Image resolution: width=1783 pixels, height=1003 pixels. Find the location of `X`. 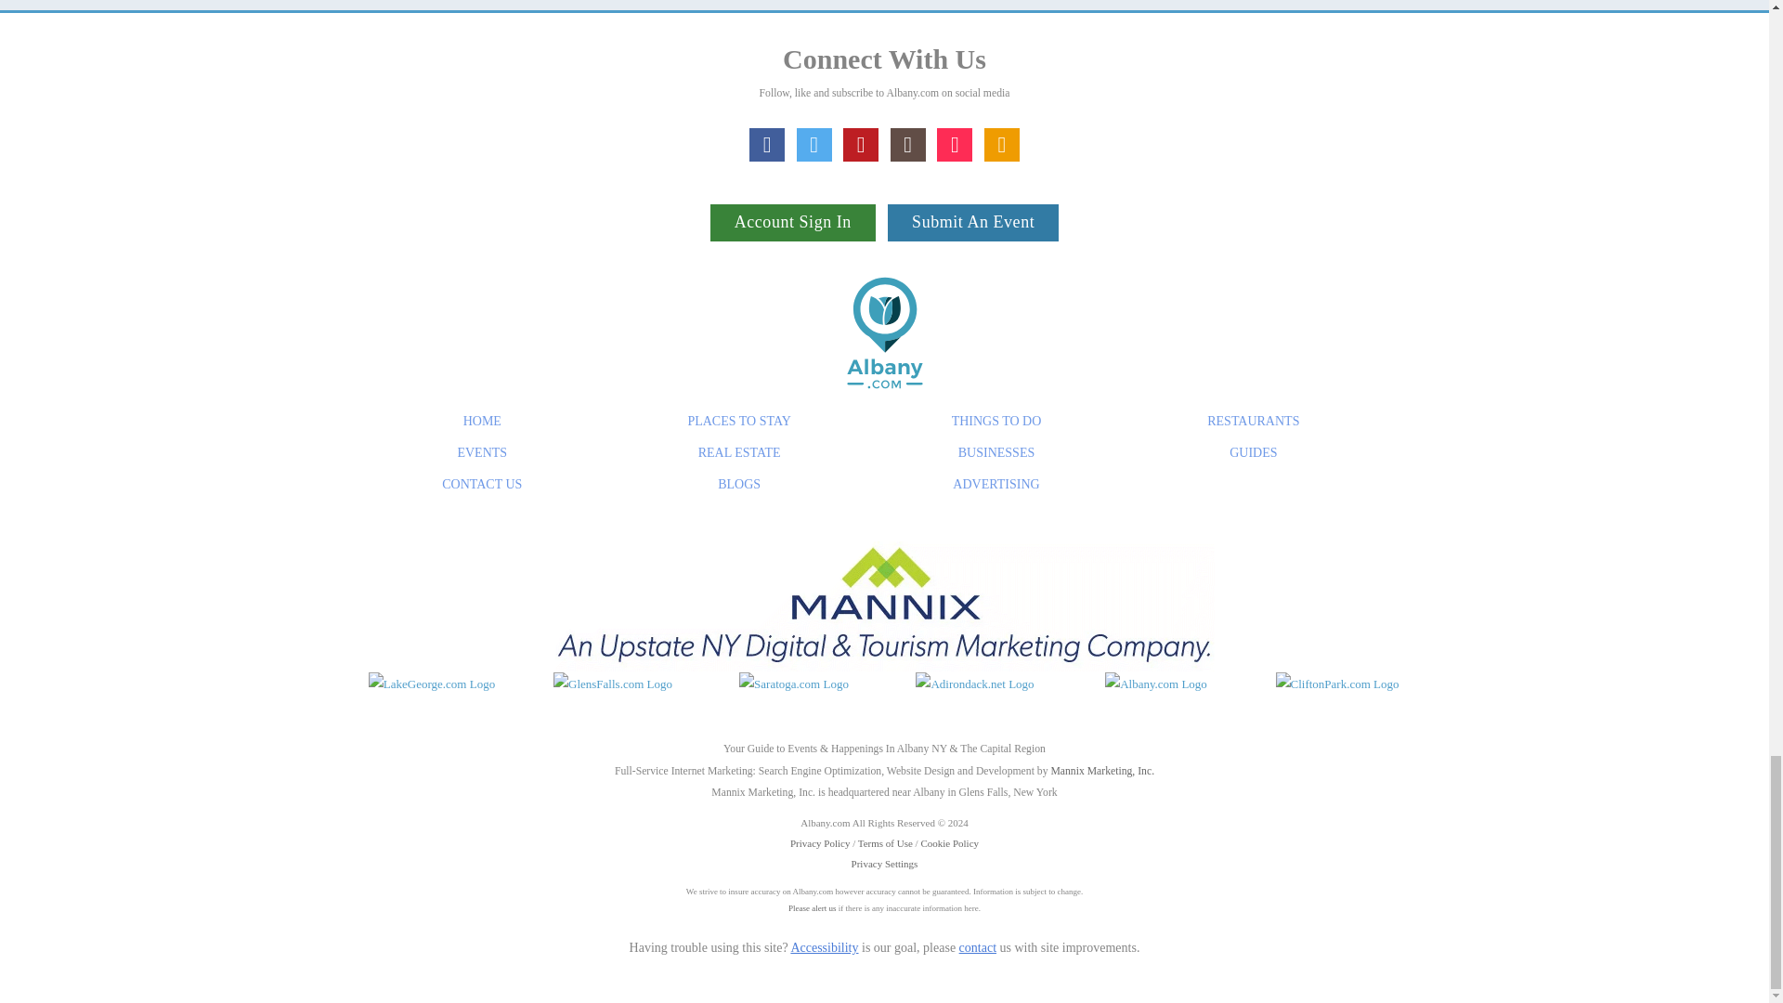

X is located at coordinates (814, 144).